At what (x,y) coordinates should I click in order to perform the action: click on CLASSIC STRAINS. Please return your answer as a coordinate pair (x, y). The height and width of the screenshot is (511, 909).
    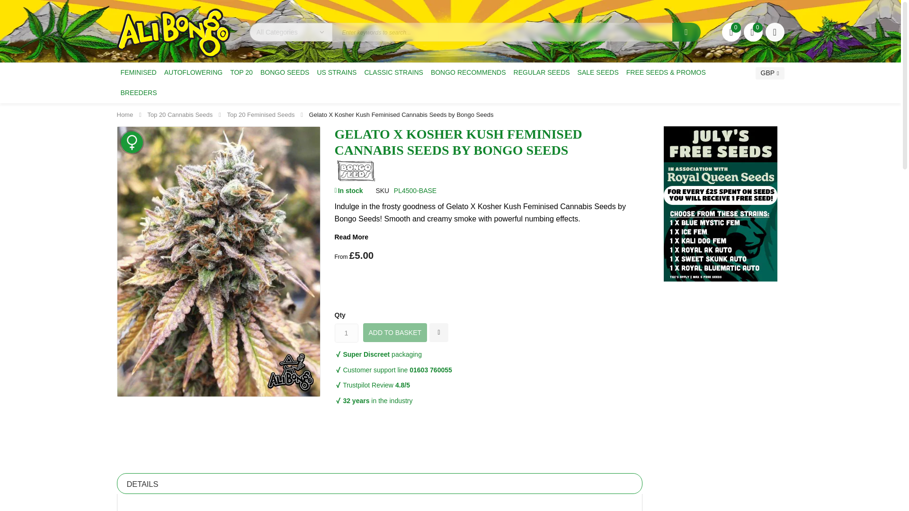
    Looking at the image, I should click on (393, 72).